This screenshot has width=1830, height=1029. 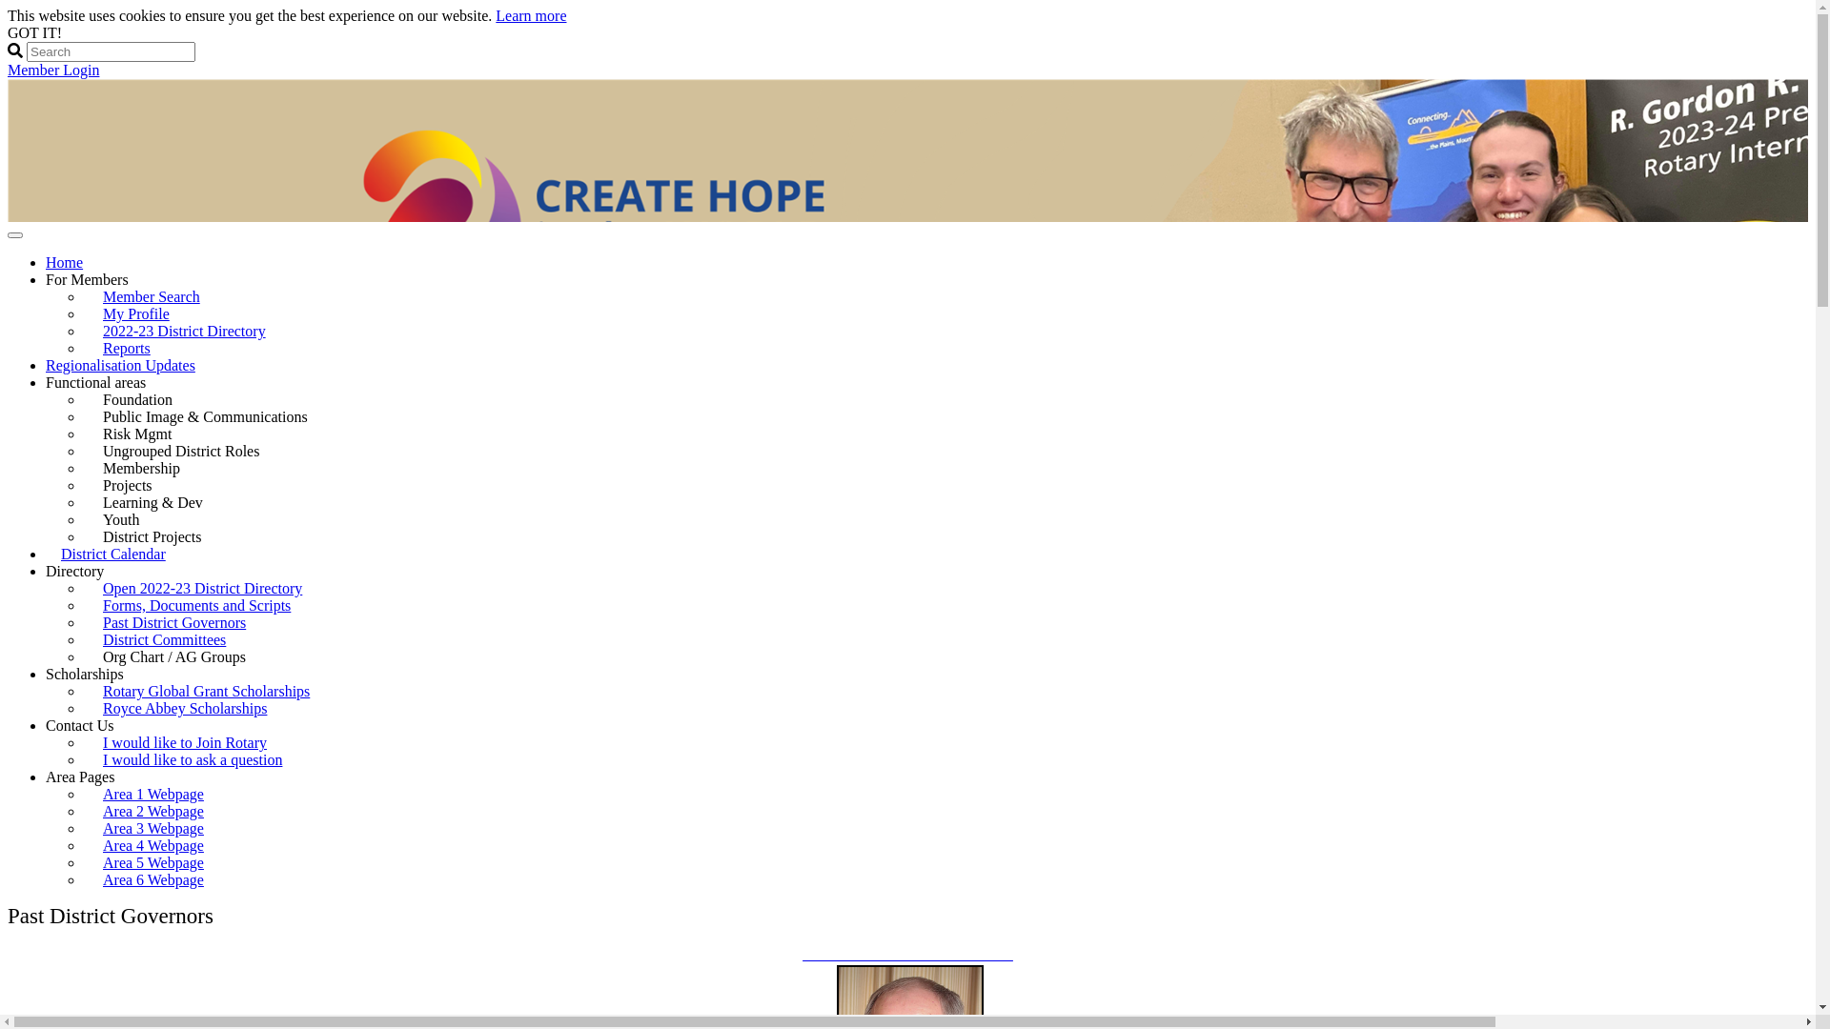 I want to click on District Calendar, so click(x=113, y=555).